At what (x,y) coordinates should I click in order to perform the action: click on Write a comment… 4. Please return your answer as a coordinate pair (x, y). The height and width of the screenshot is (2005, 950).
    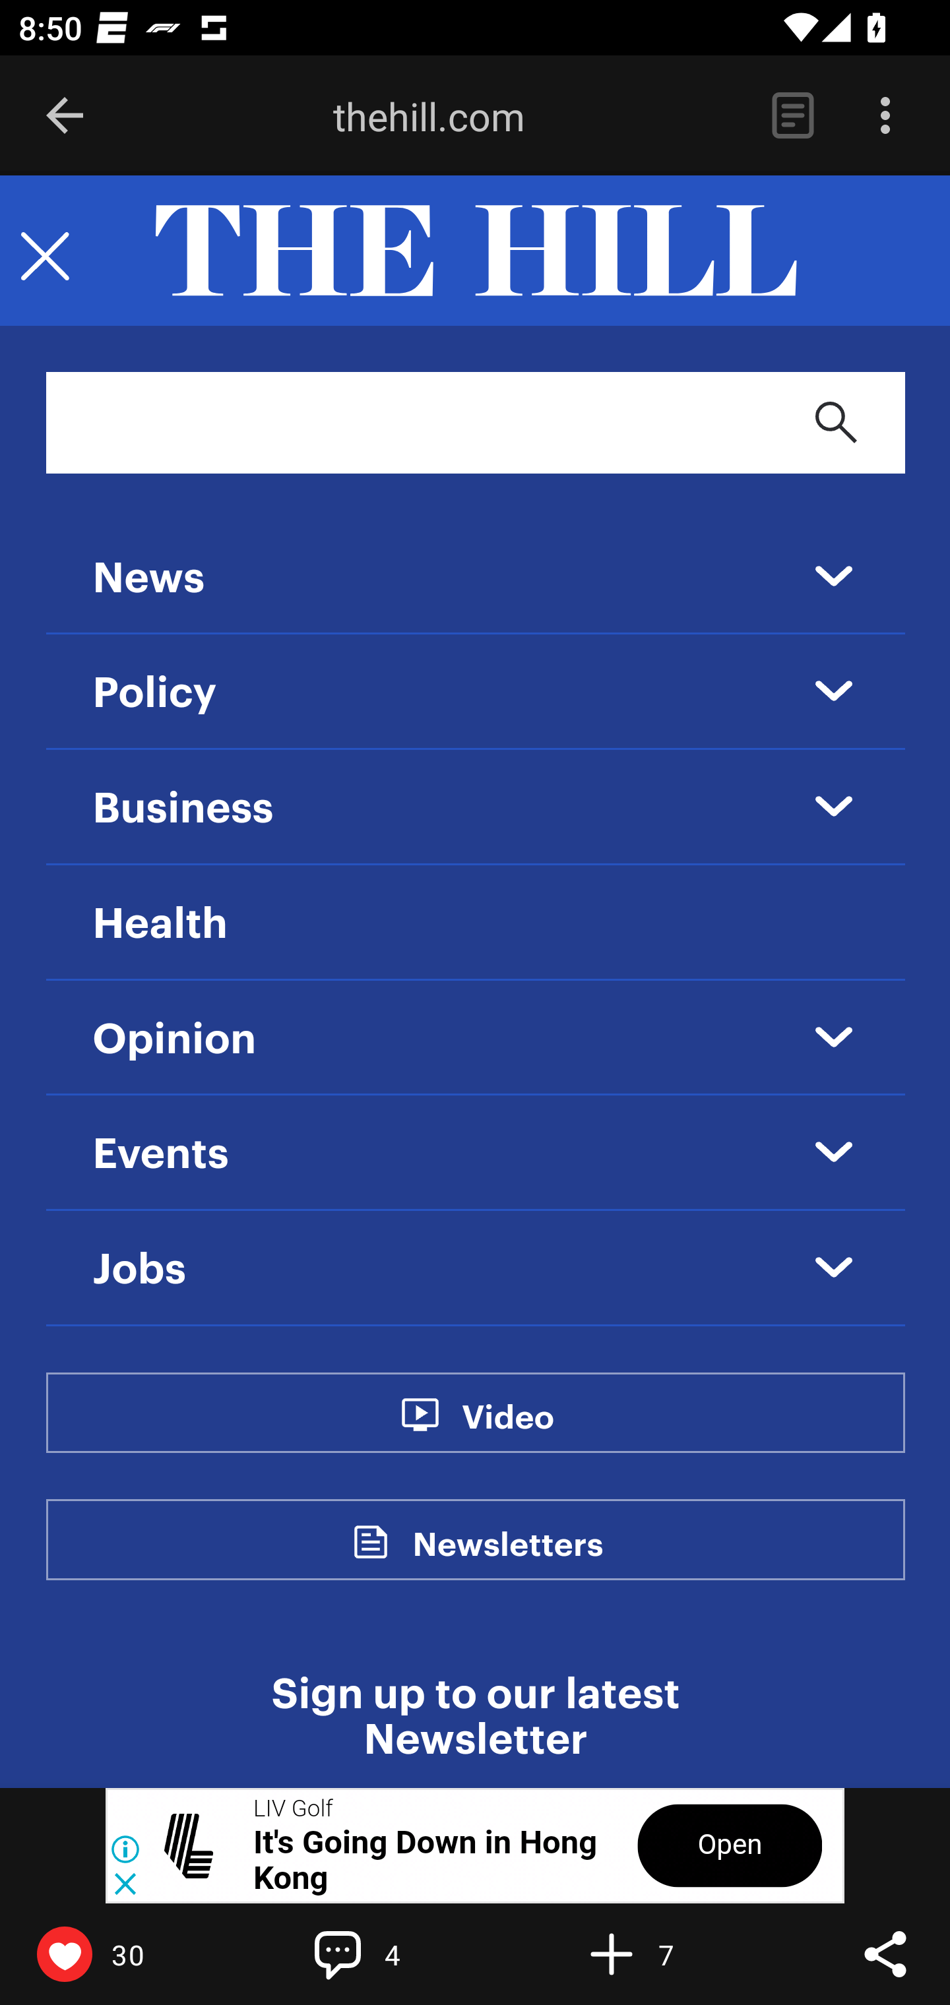
    Looking at the image, I should click on (393, 1954).